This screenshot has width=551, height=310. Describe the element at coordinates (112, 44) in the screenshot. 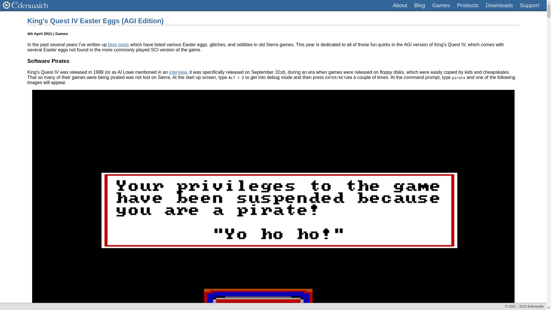

I see `blog` at that location.